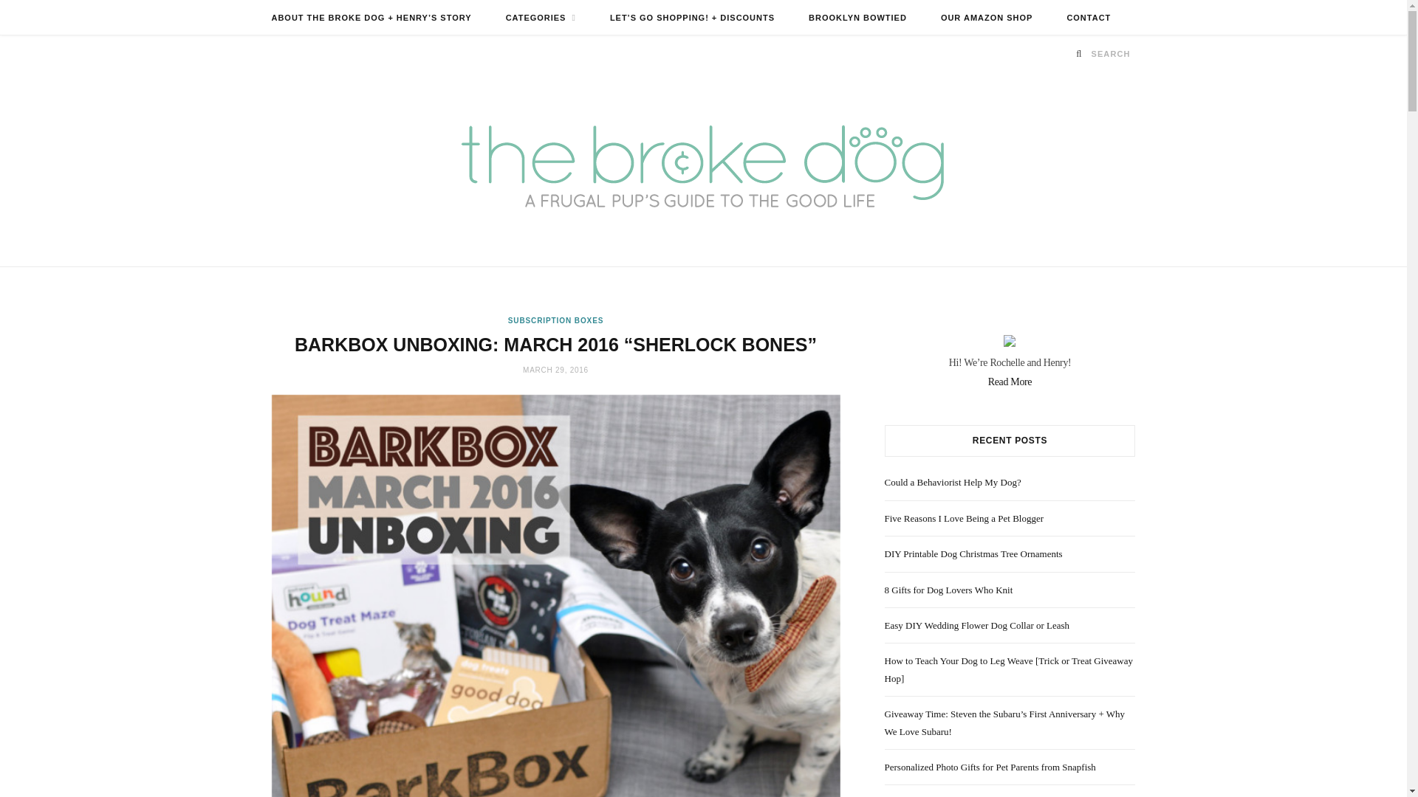  What do you see at coordinates (541, 18) in the screenshot?
I see `CATEGORIES` at bounding box center [541, 18].